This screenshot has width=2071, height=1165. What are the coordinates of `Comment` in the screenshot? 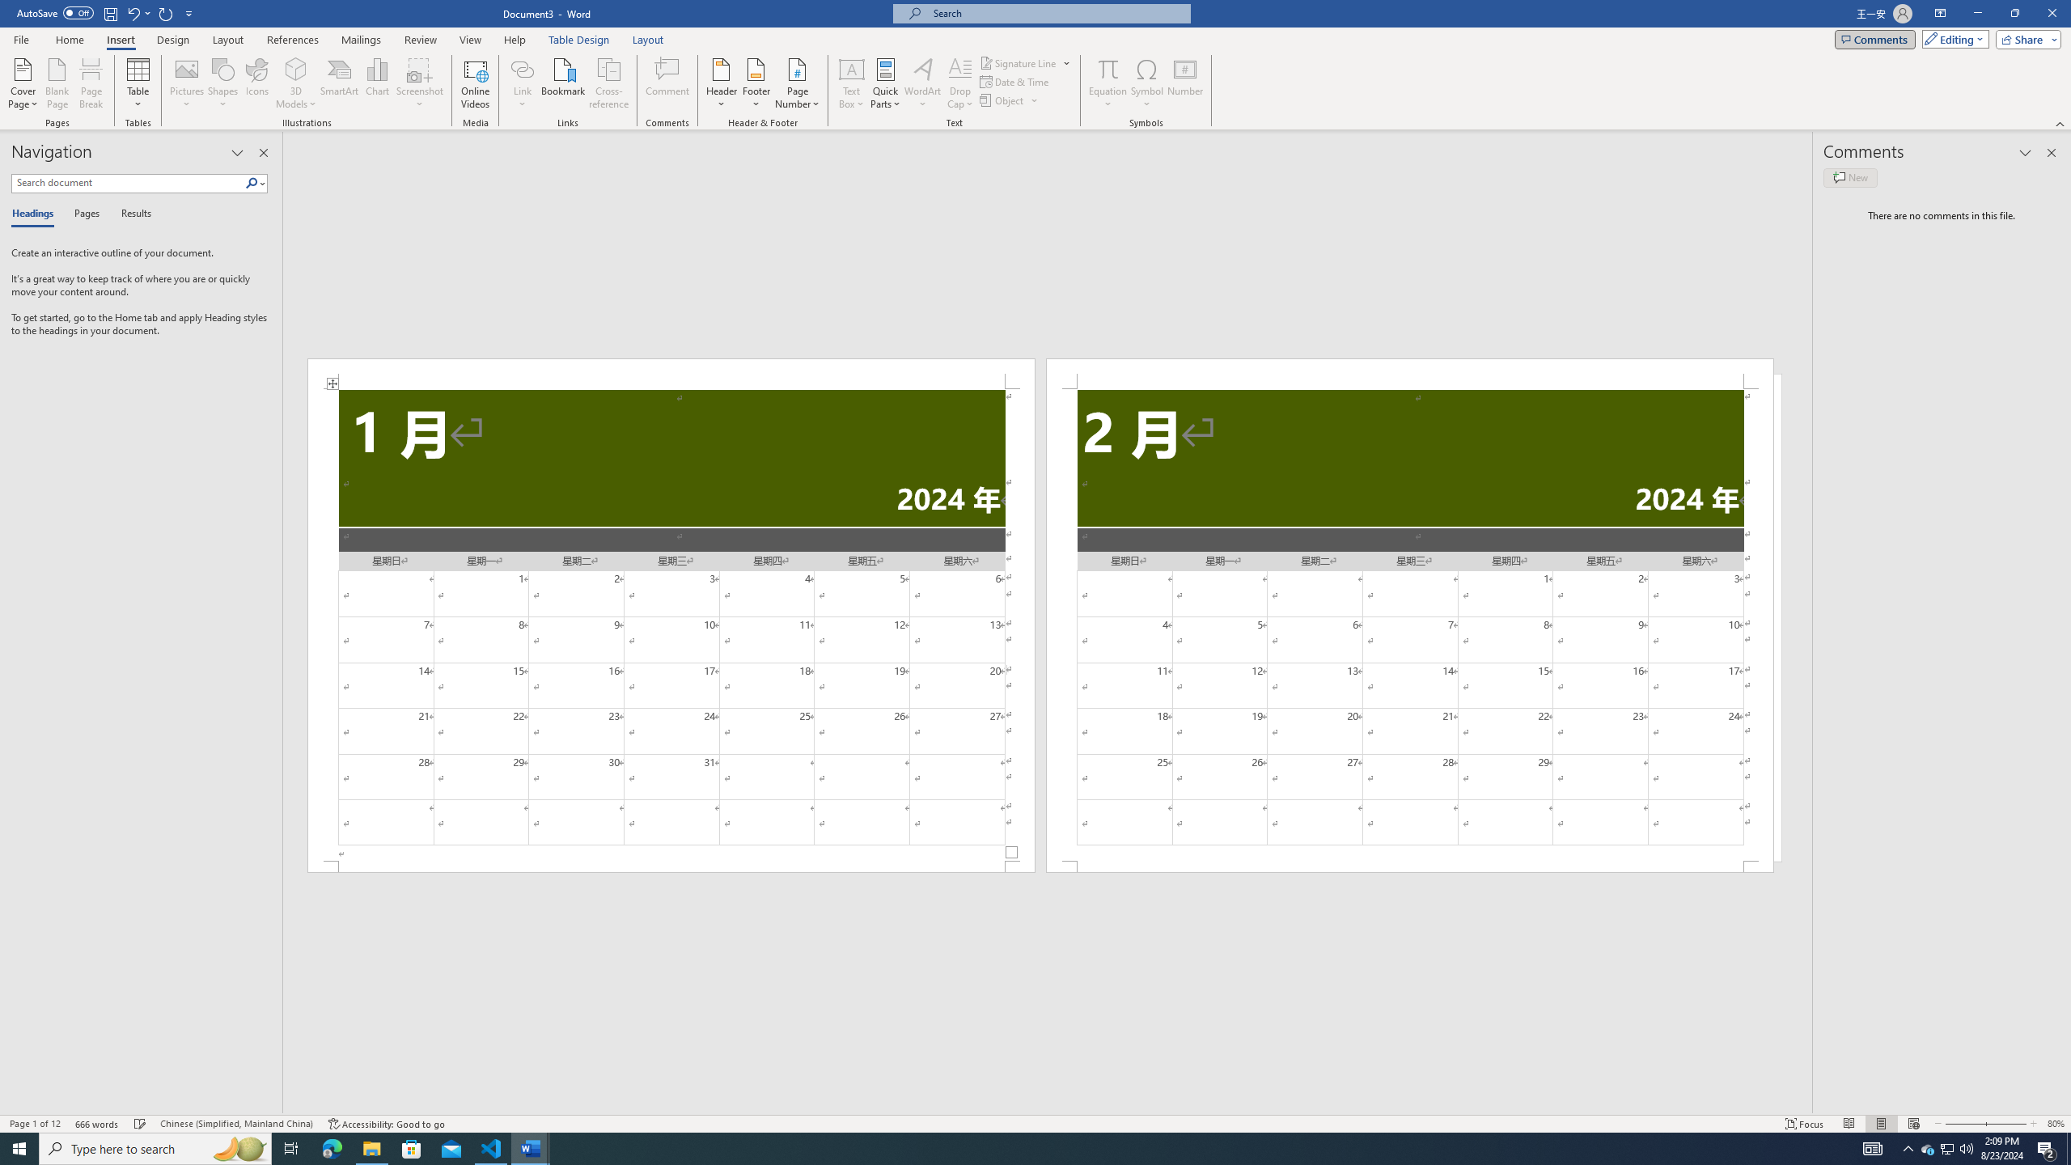 It's located at (668, 83).